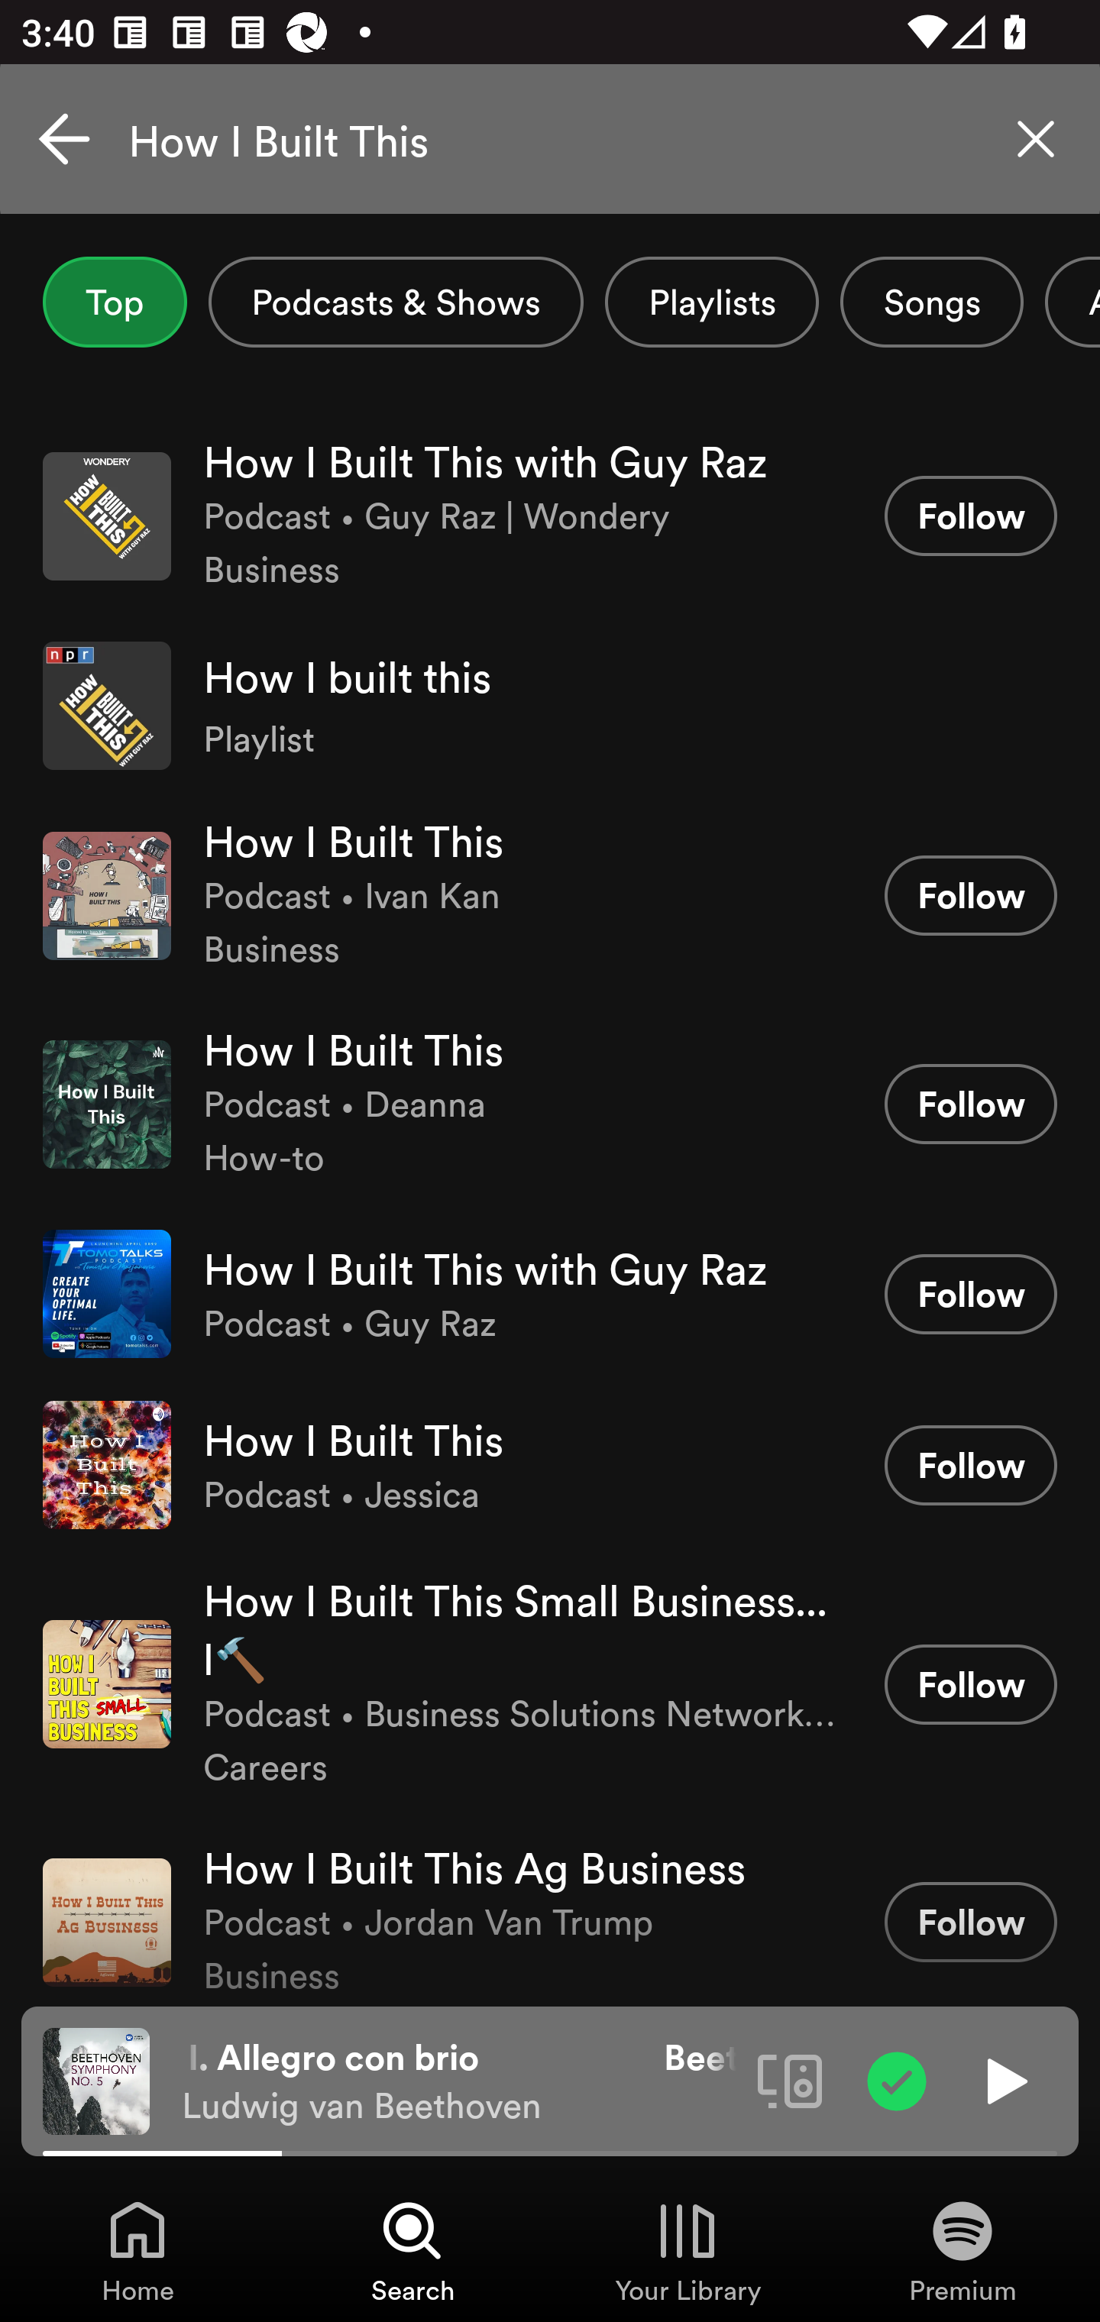  What do you see at coordinates (970, 1104) in the screenshot?
I see `Follow` at bounding box center [970, 1104].